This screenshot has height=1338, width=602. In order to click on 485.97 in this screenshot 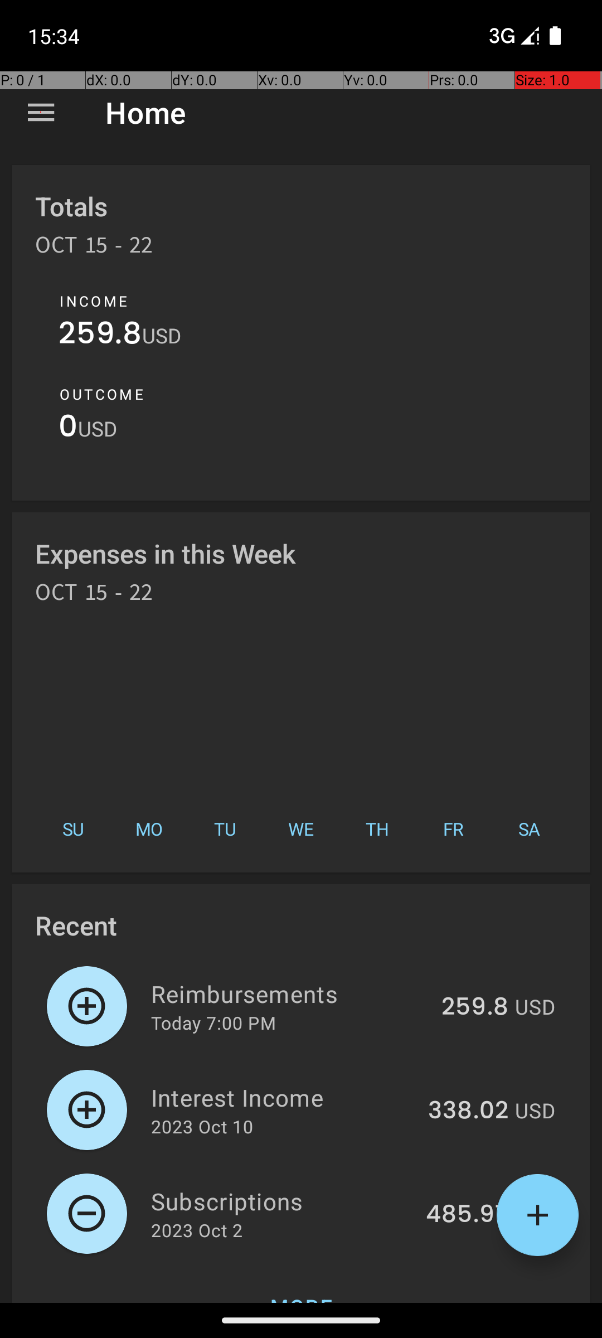, I will do `click(467, 1215)`.